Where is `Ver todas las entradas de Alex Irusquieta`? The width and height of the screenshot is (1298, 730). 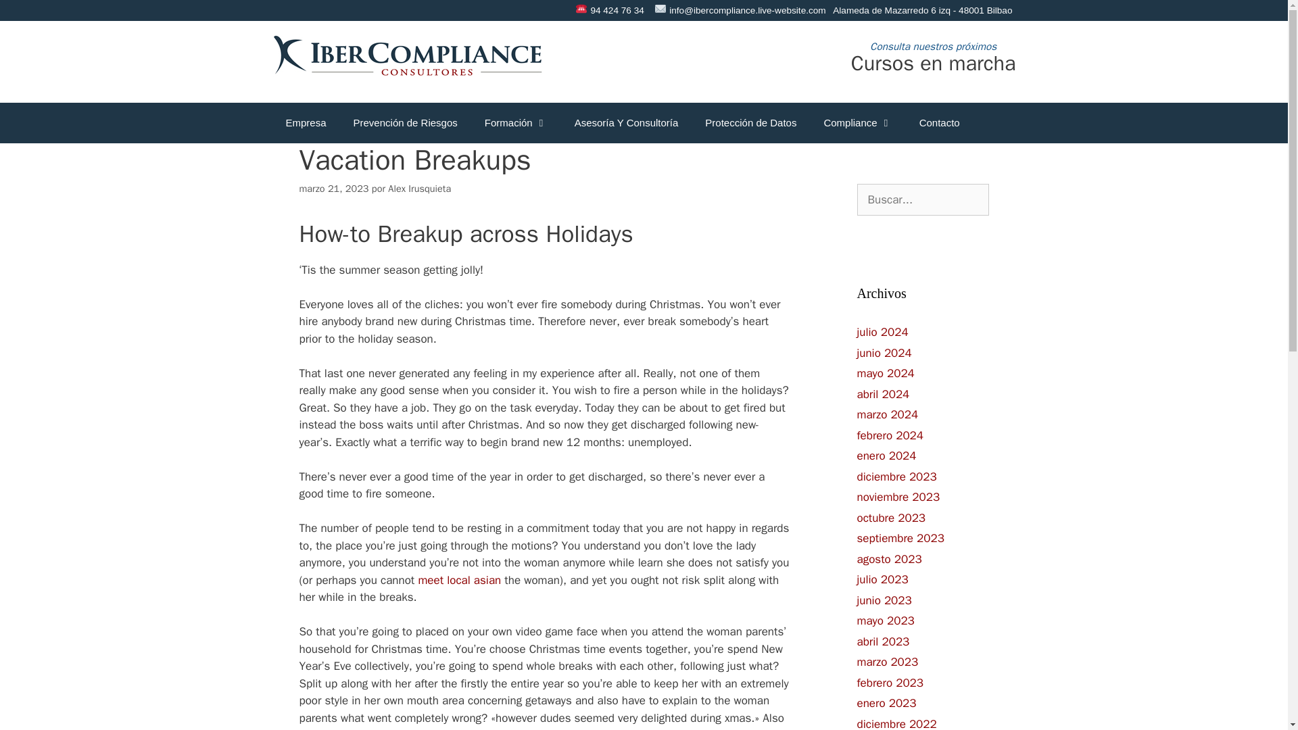
Ver todas las entradas de Alex Irusquieta is located at coordinates (419, 189).